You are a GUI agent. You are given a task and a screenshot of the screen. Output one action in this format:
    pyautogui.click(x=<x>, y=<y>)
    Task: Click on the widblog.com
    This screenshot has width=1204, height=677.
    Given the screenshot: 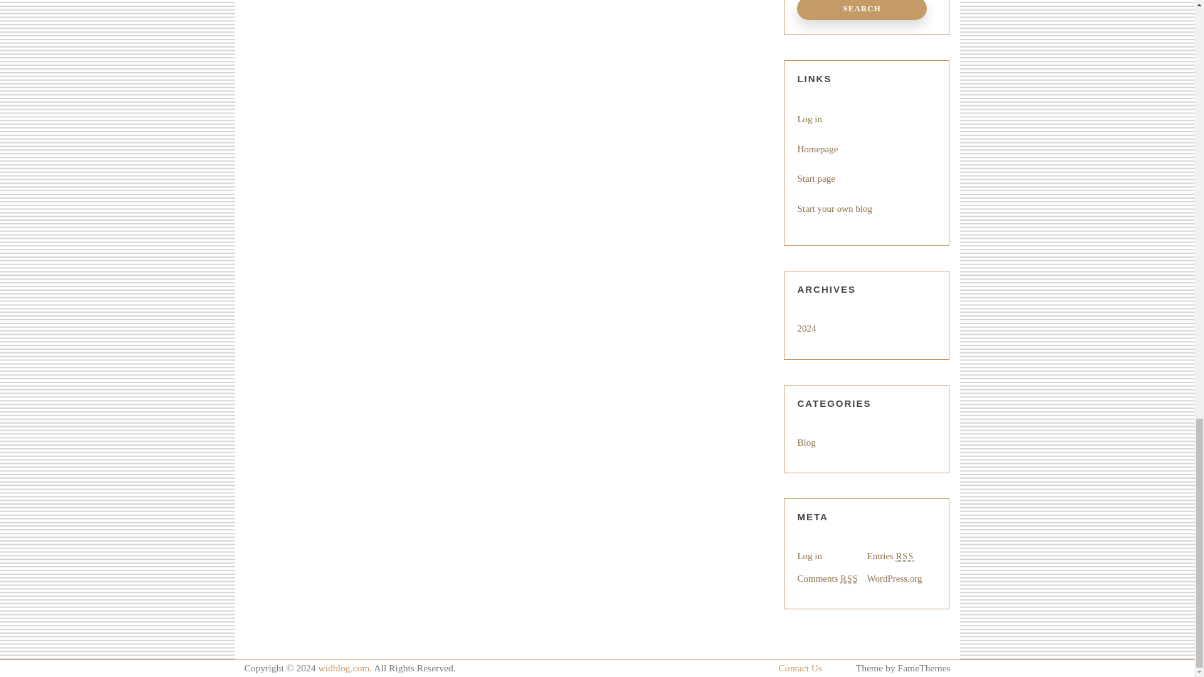 What is the action you would take?
    pyautogui.click(x=344, y=668)
    